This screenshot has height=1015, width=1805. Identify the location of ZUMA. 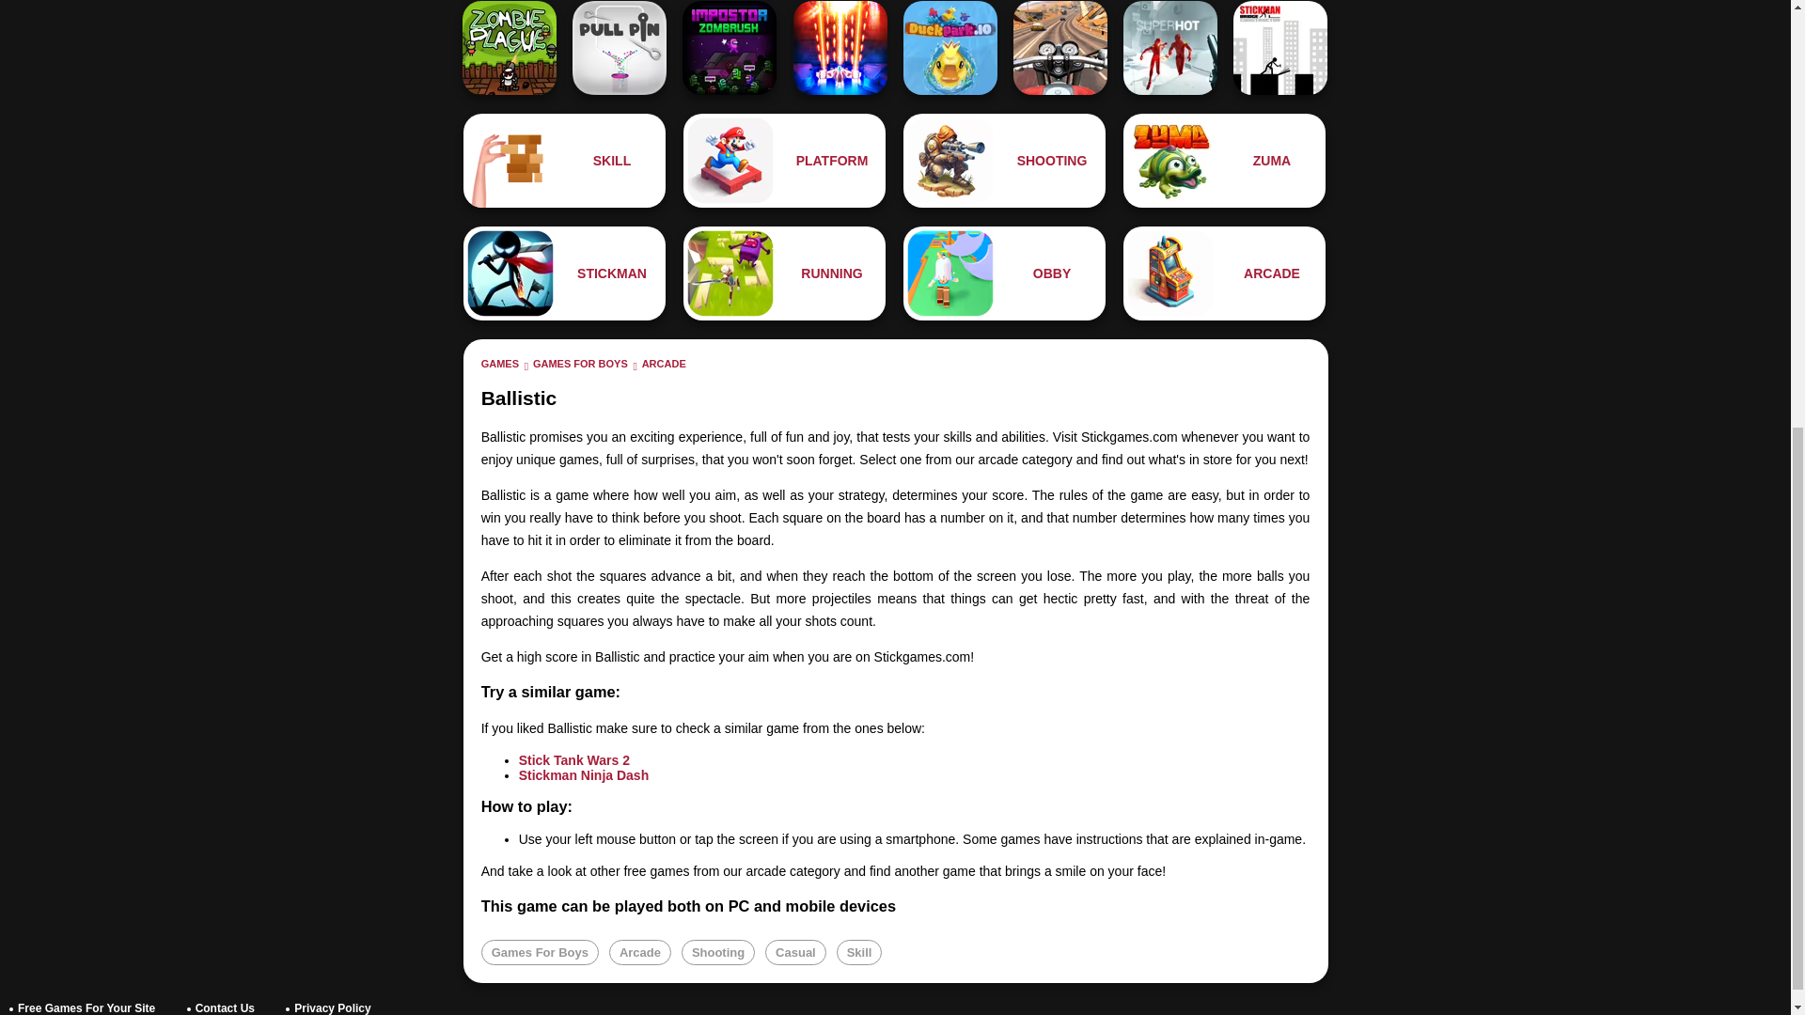
(1224, 160).